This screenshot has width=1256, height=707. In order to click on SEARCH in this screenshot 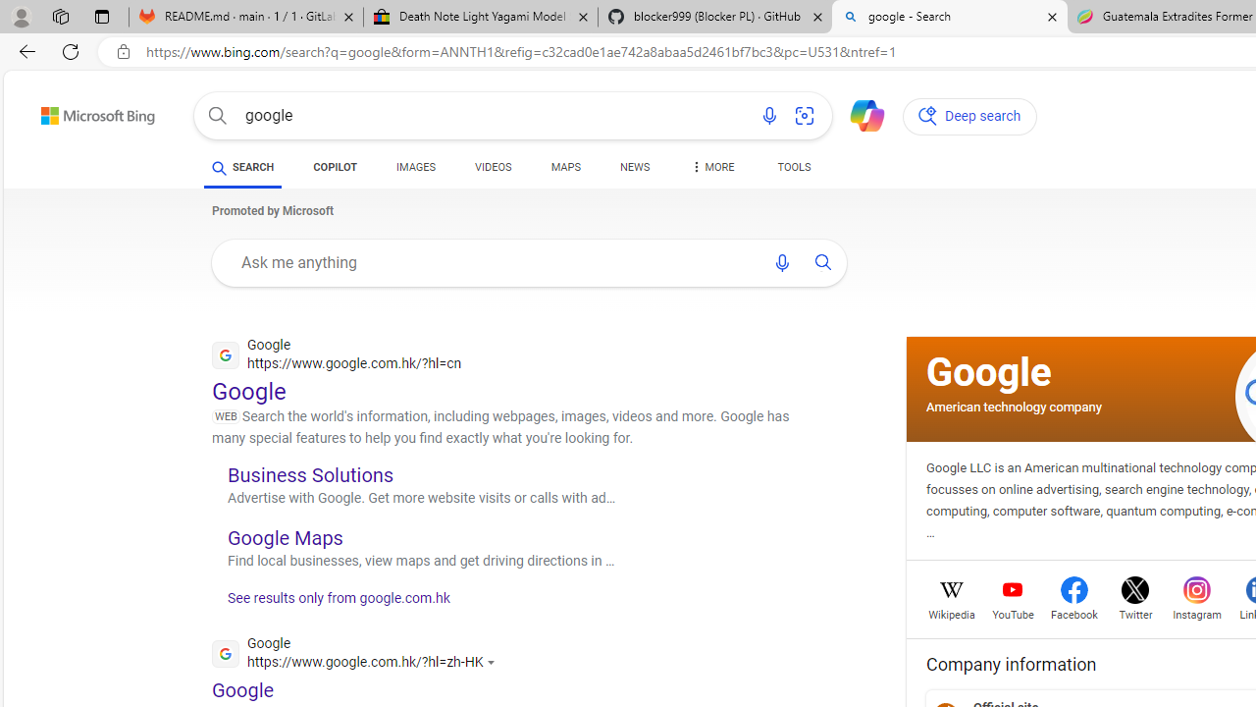, I will do `click(243, 167)`.